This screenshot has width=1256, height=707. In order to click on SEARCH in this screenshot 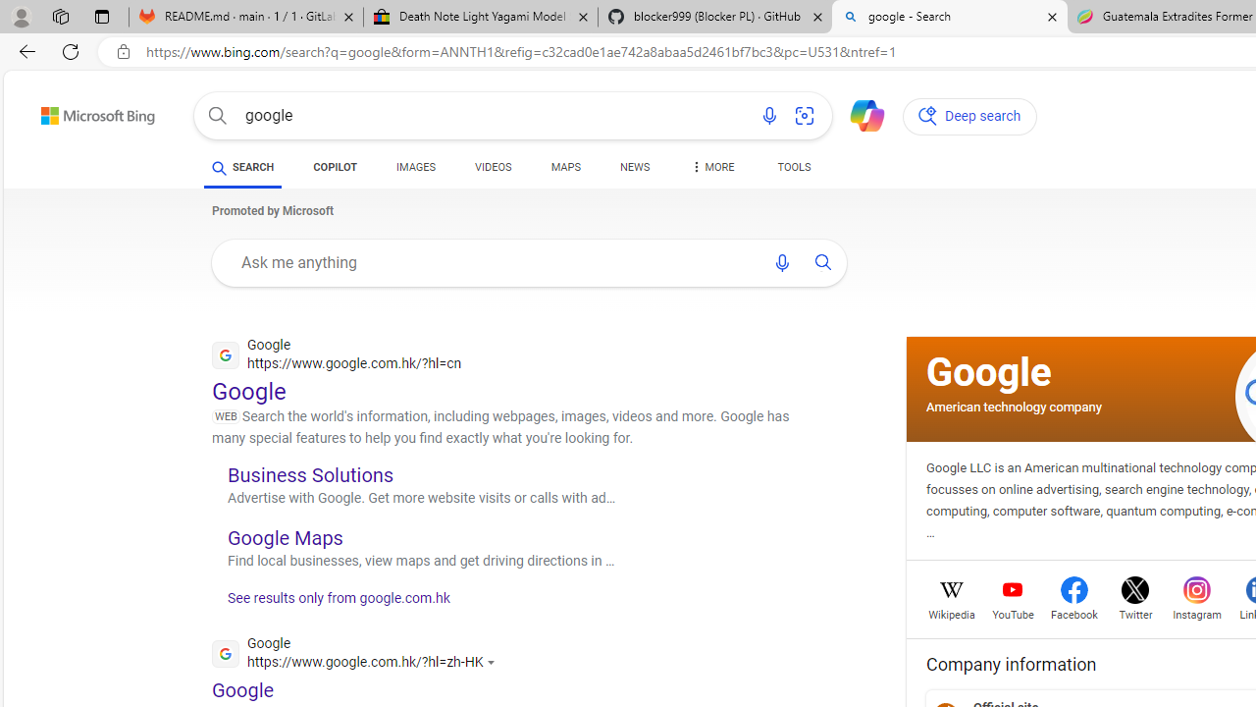, I will do `click(243, 167)`.